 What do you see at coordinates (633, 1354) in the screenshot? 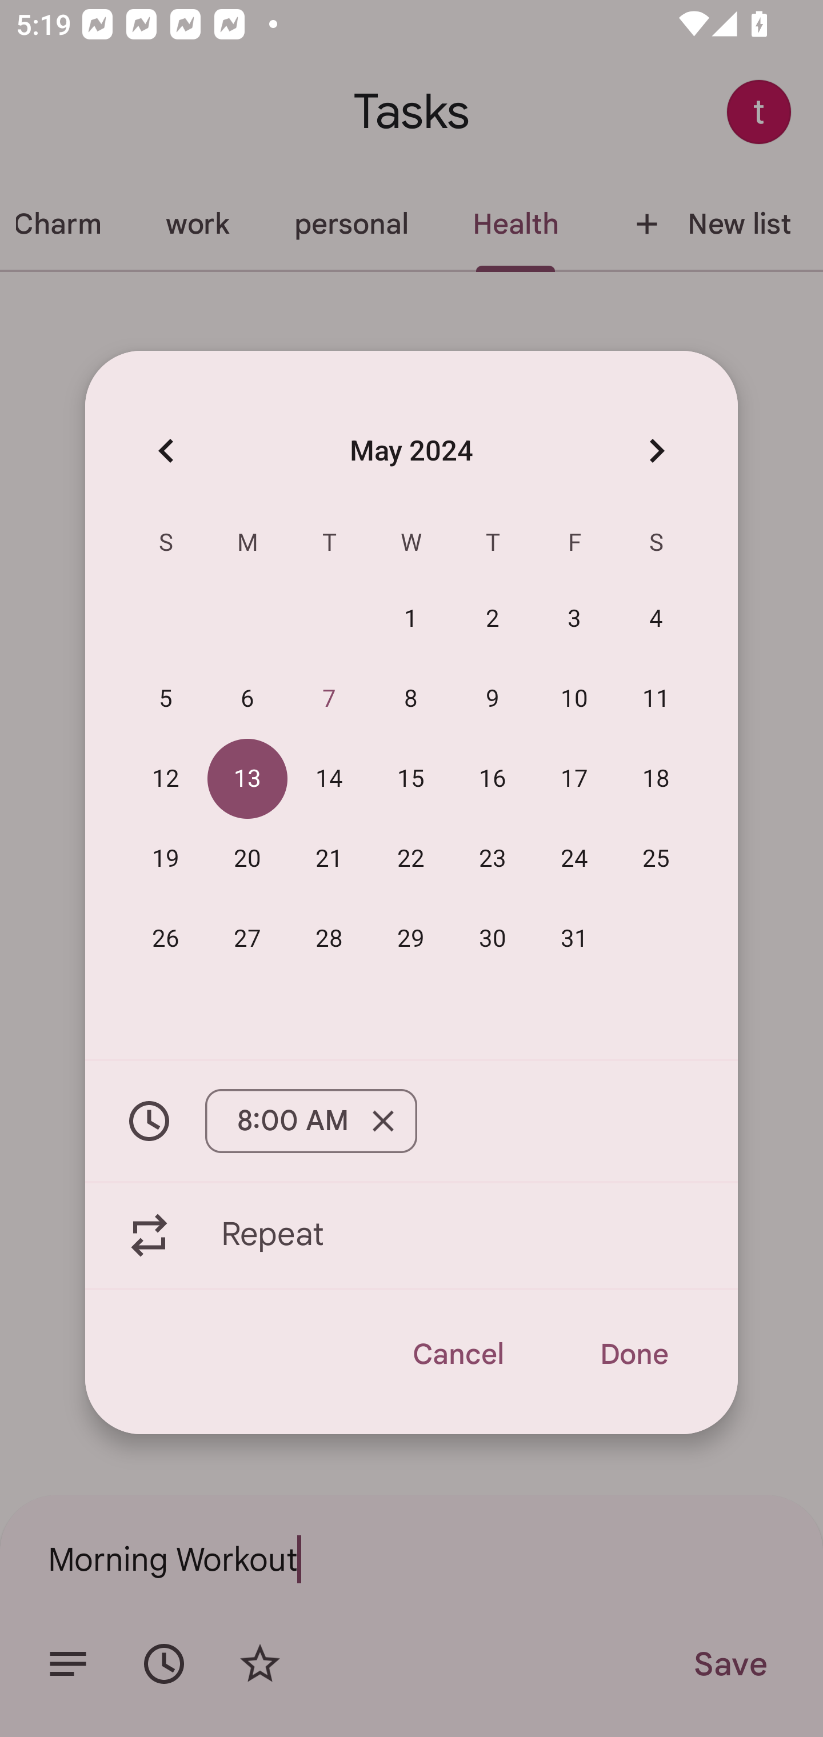
I see `Done` at bounding box center [633, 1354].